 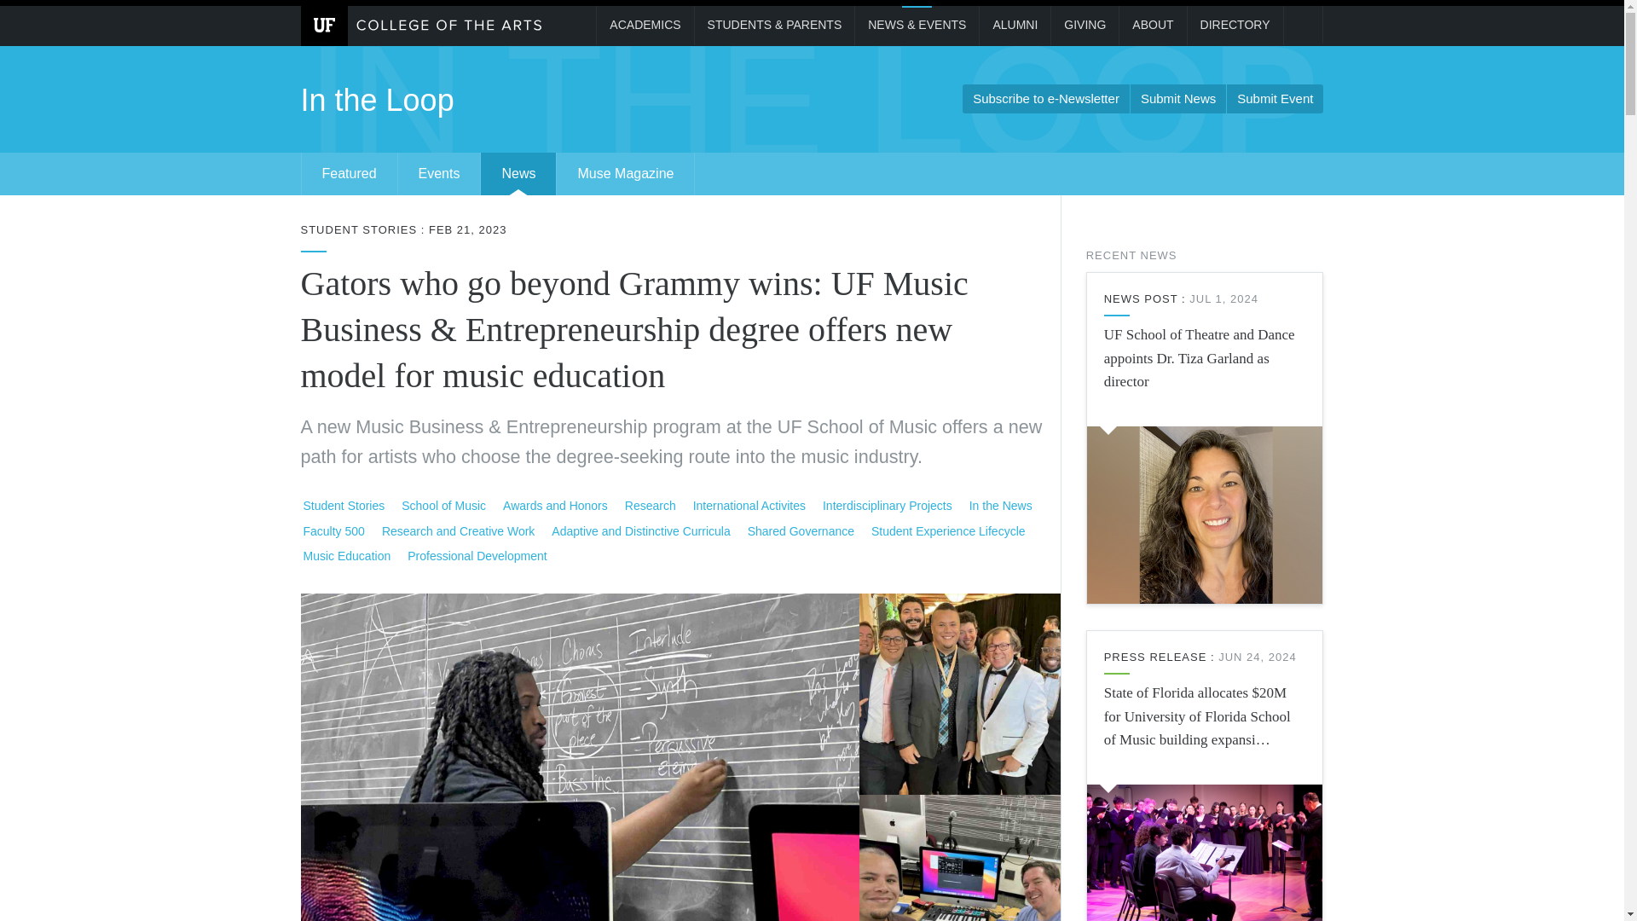 What do you see at coordinates (625, 174) in the screenshot?
I see `Muse Magazine` at bounding box center [625, 174].